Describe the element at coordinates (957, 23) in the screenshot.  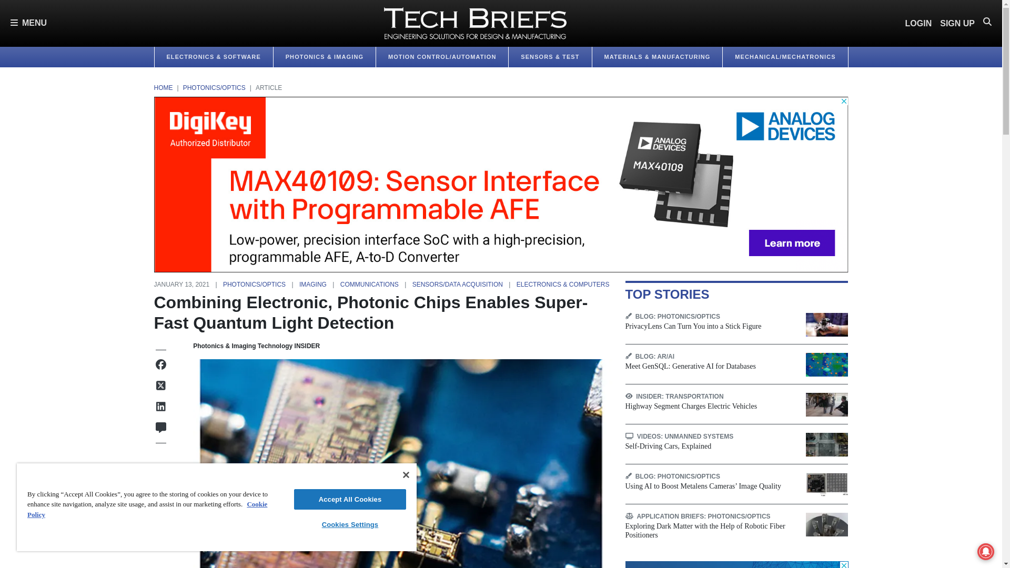
I see `SIGN UP` at that location.